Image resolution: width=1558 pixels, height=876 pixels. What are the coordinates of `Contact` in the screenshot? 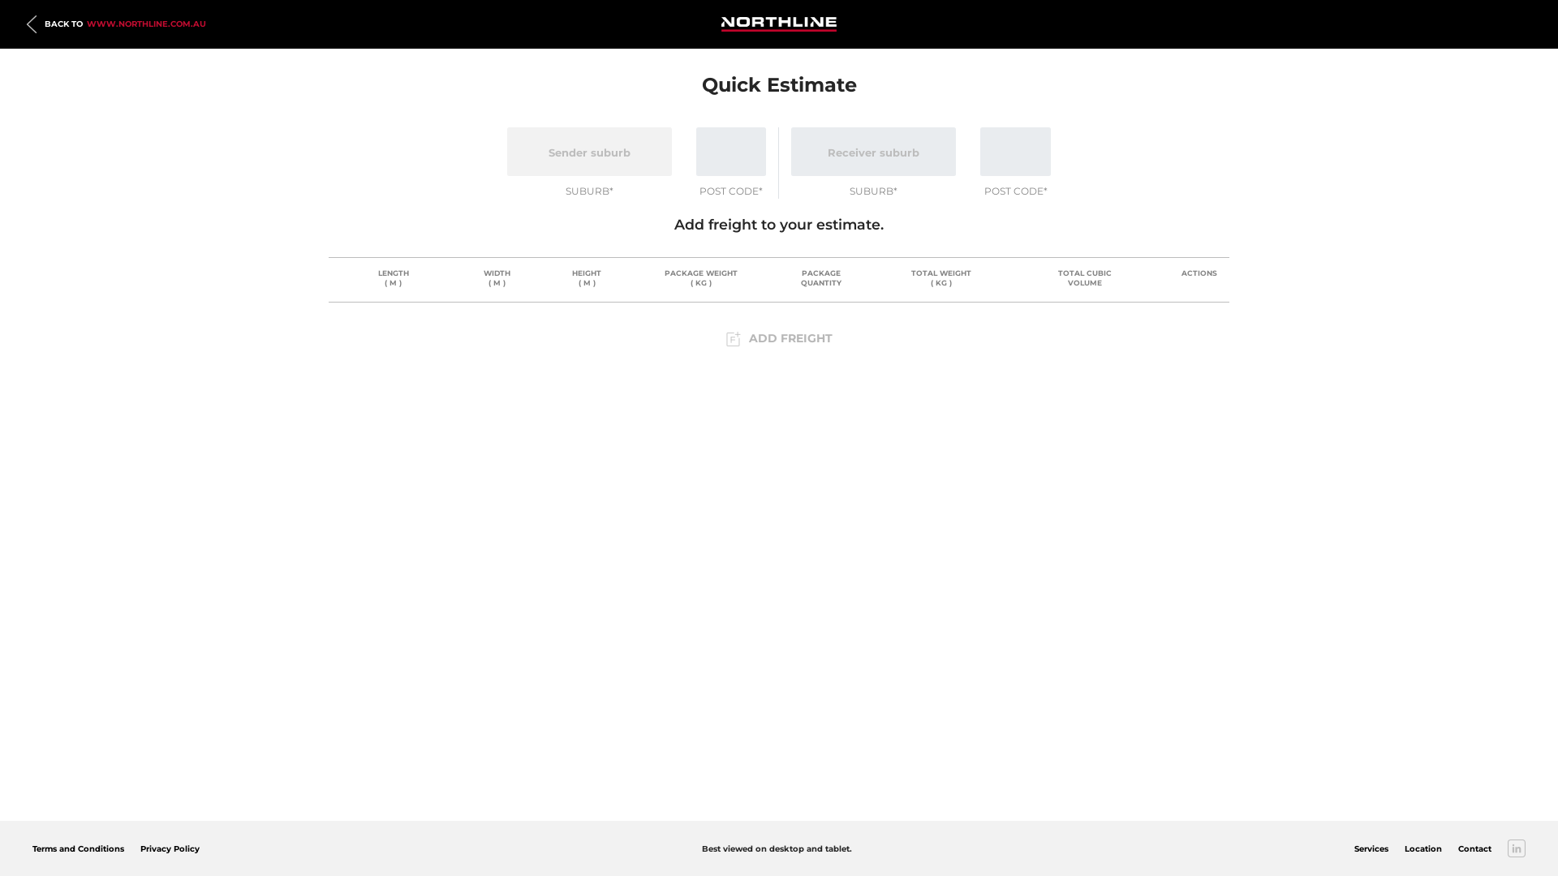 It's located at (1475, 848).